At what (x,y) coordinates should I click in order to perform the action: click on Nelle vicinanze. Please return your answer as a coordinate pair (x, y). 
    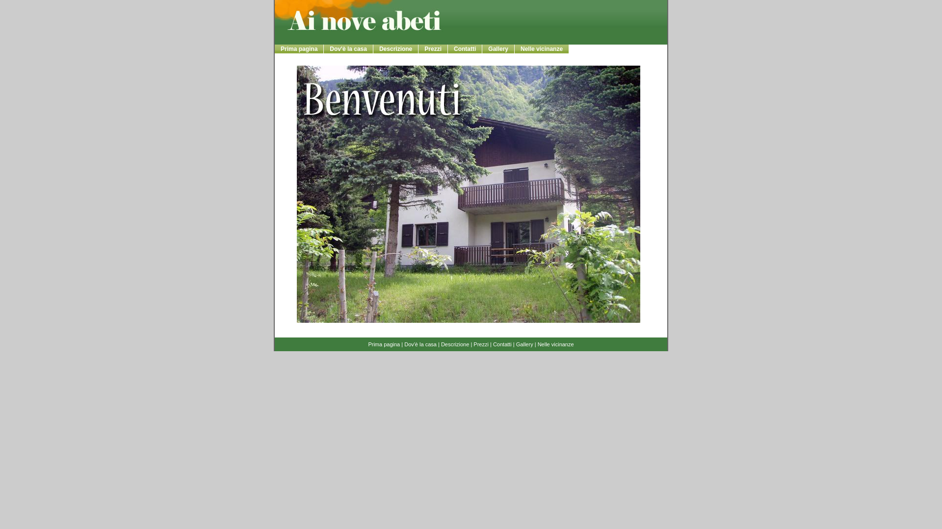
    Looking at the image, I should click on (542, 49).